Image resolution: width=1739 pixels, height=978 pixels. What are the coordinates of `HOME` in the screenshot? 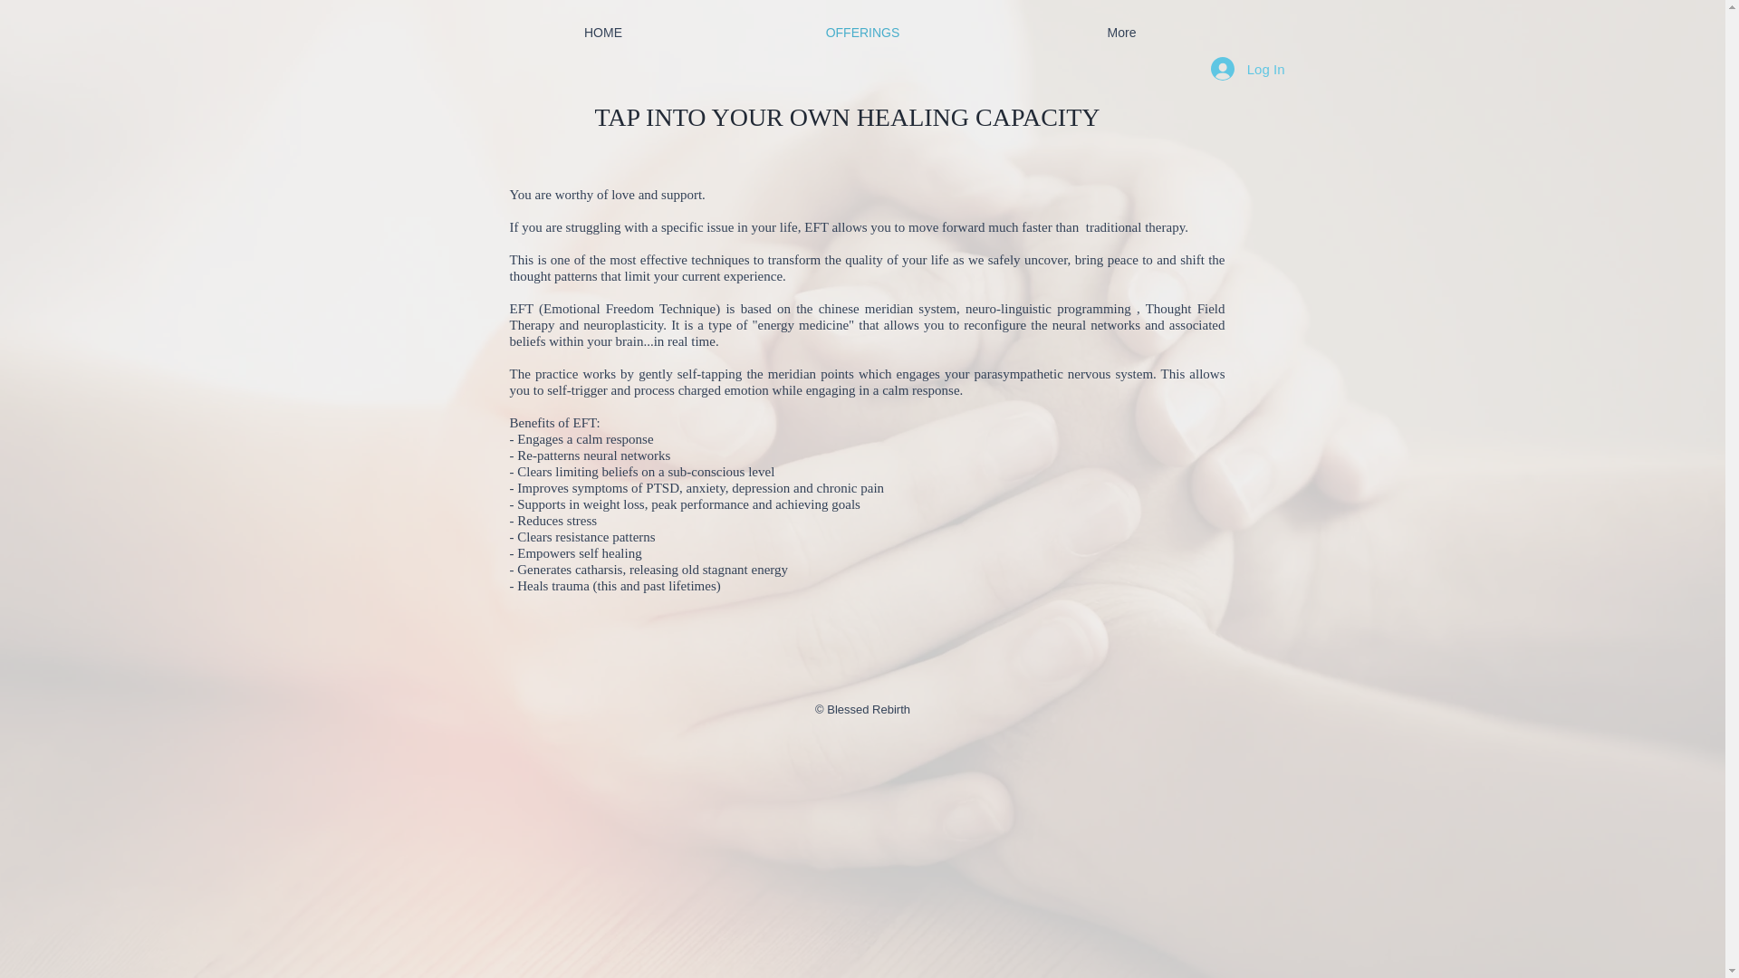 It's located at (602, 33).